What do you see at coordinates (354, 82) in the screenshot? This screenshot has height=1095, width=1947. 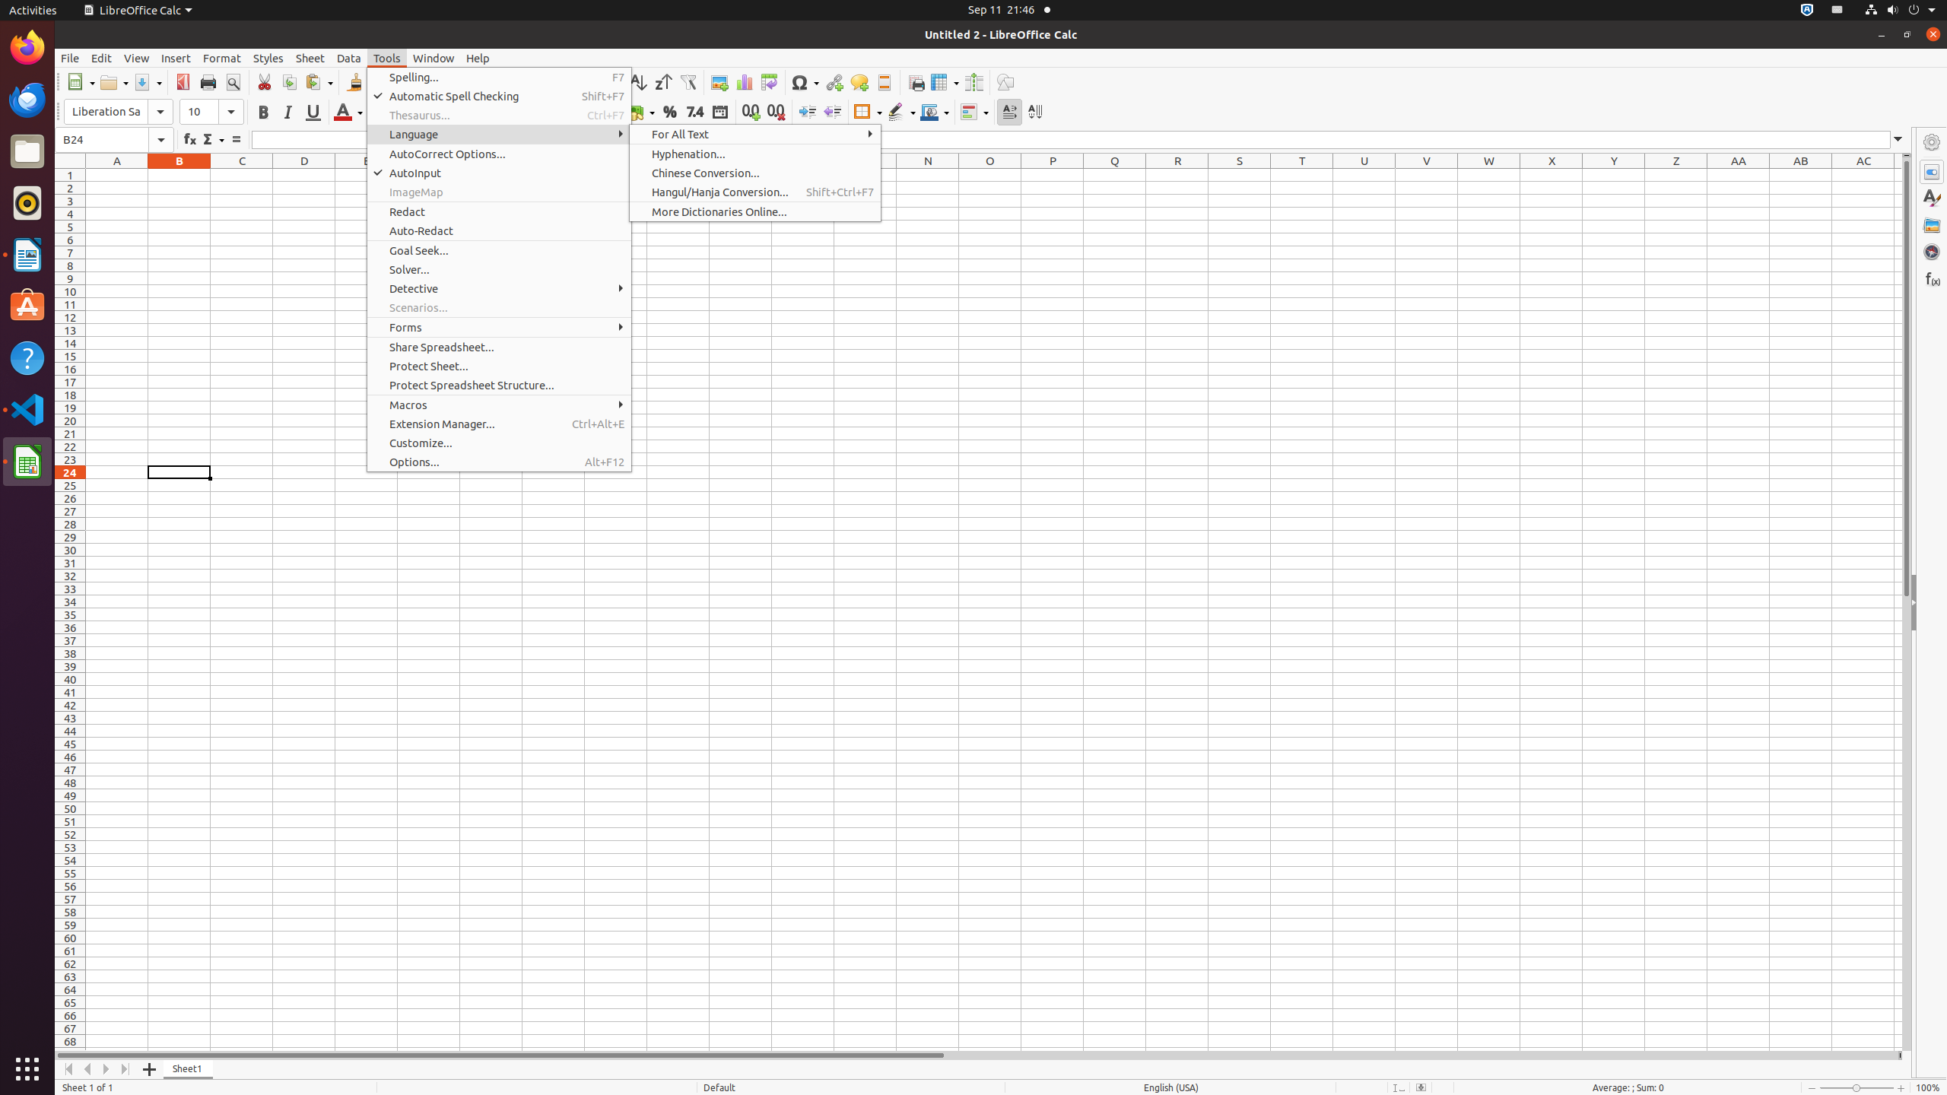 I see `Clone` at bounding box center [354, 82].